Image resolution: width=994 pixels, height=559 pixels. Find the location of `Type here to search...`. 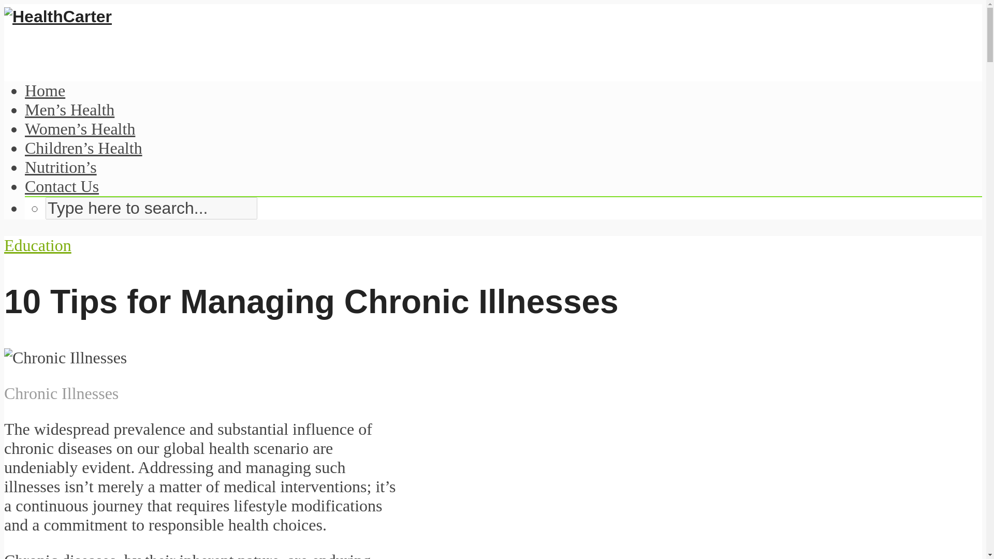

Type here to search... is located at coordinates (151, 208).